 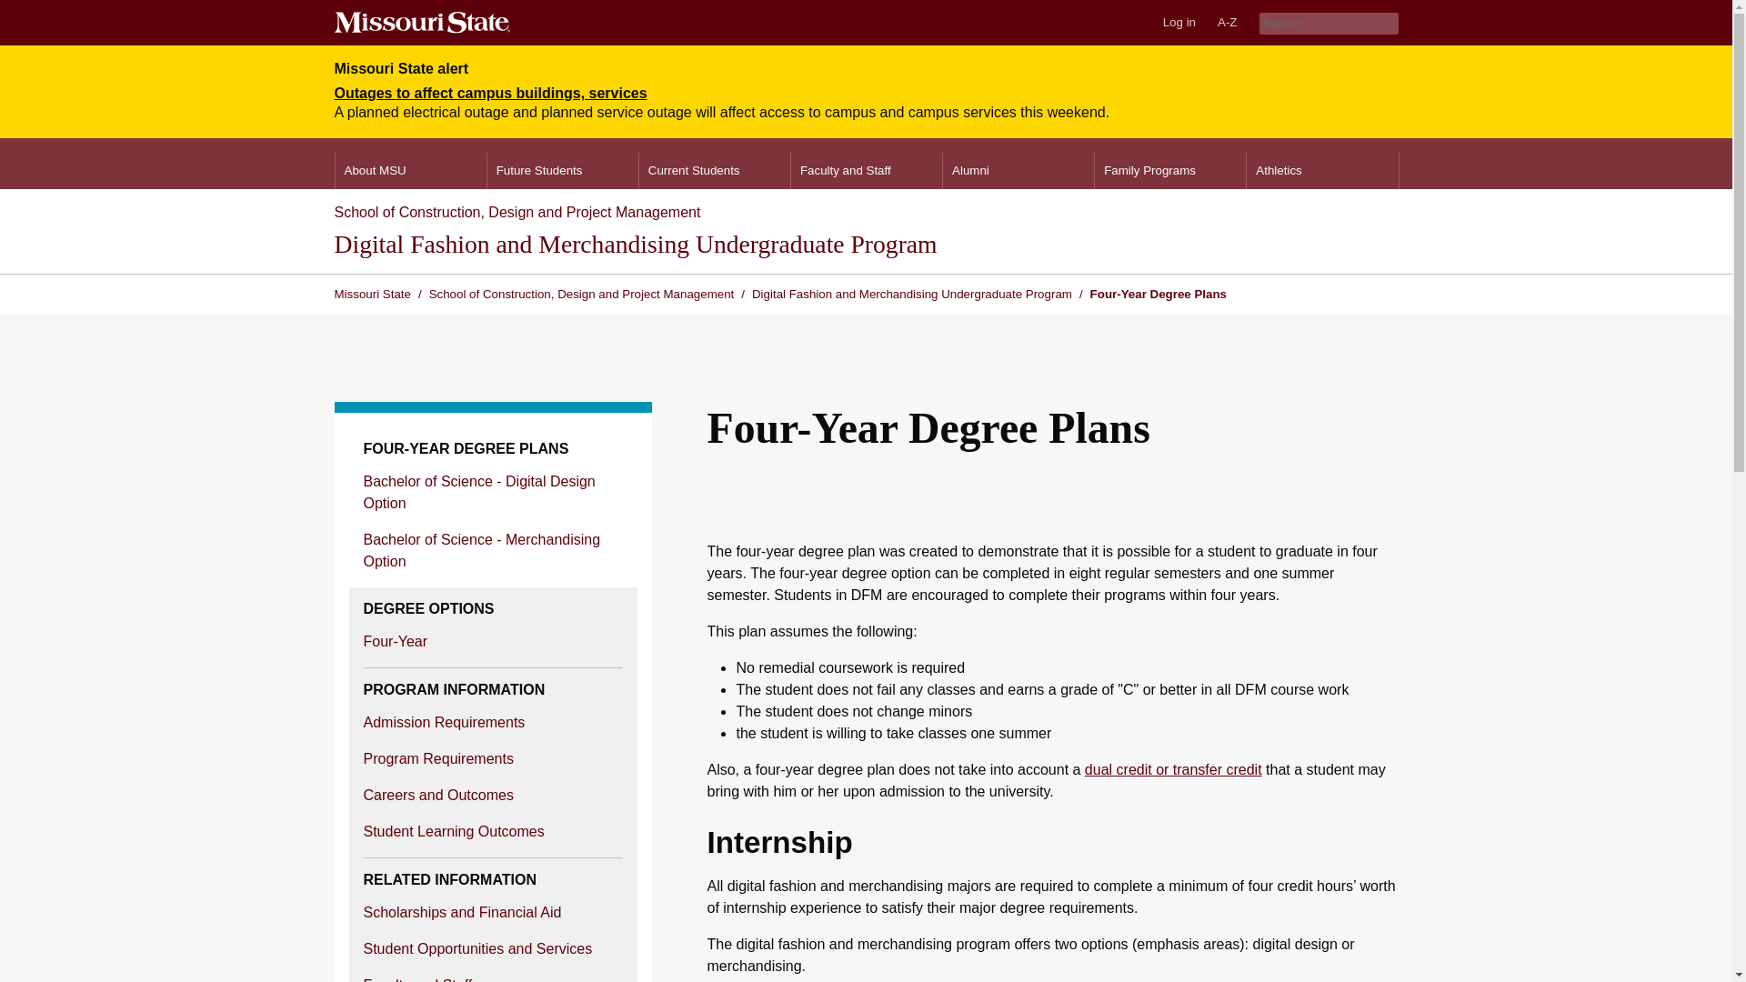 I want to click on Future Students, so click(x=562, y=171).